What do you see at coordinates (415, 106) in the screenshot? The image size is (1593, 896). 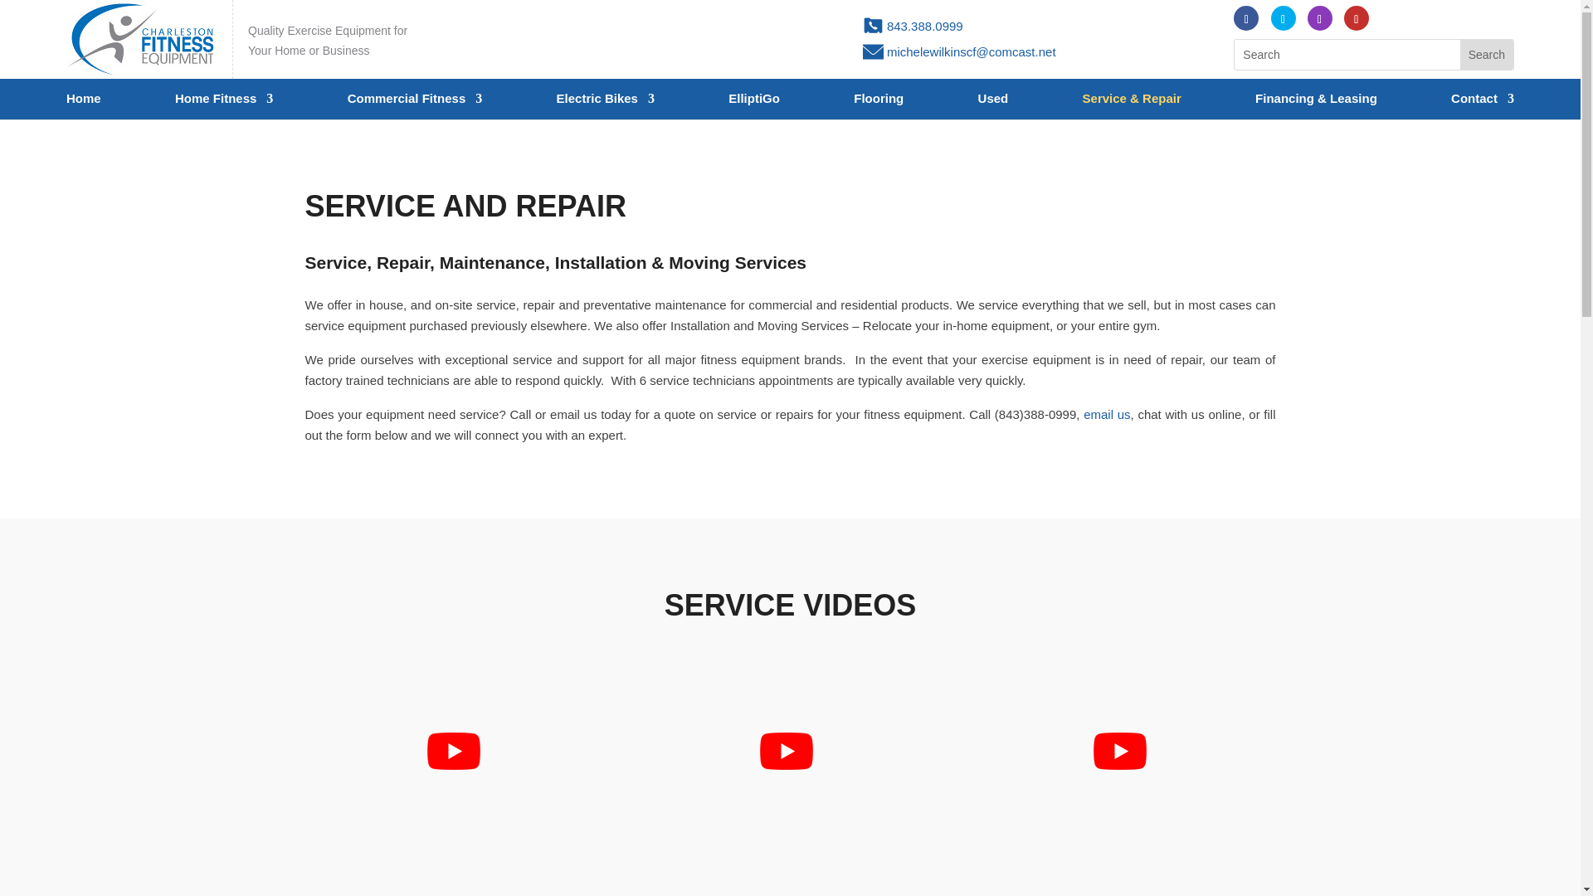 I see `Commercial Fitness` at bounding box center [415, 106].